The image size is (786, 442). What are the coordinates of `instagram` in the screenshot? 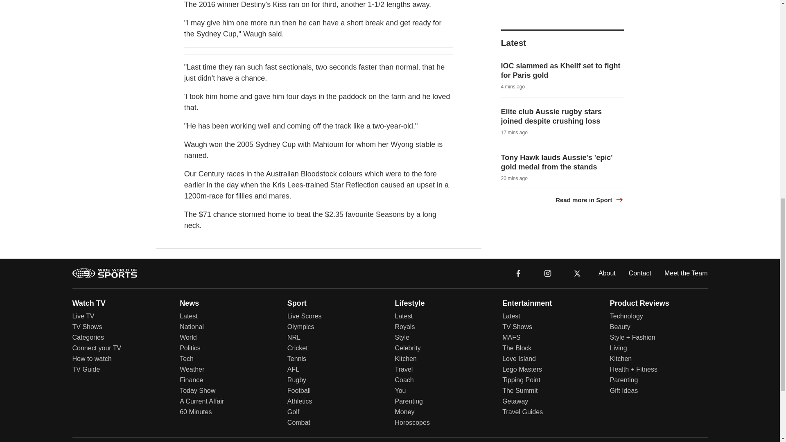 It's located at (548, 273).